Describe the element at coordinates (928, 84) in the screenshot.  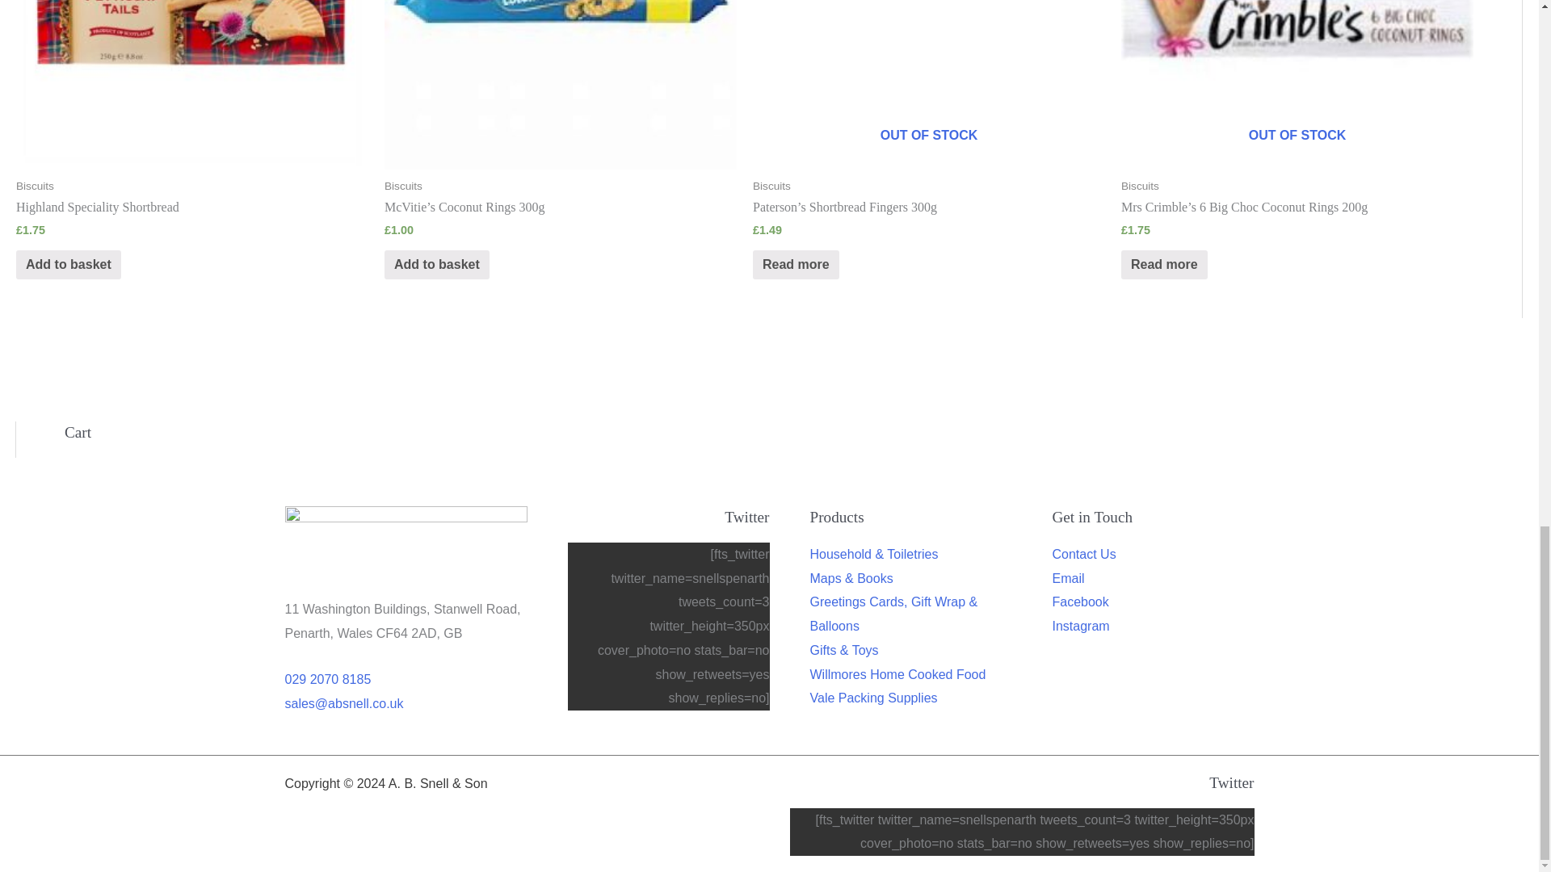
I see `OUT OF STOCK` at that location.